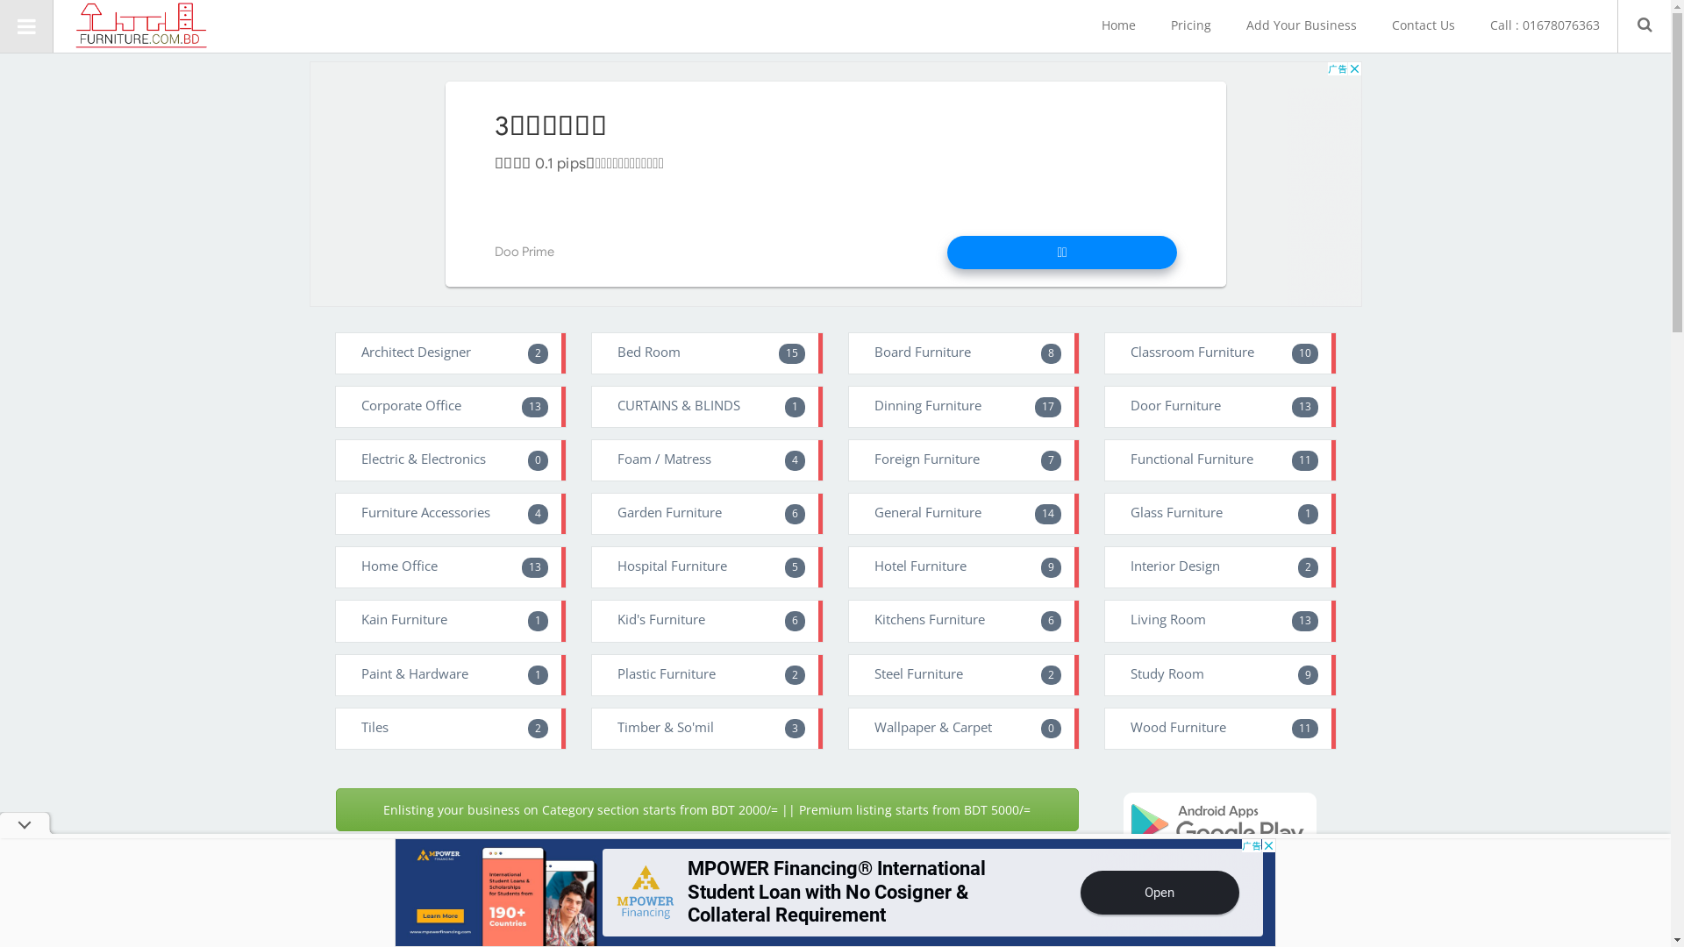  I want to click on Hospital Furniture
5, so click(707, 566).